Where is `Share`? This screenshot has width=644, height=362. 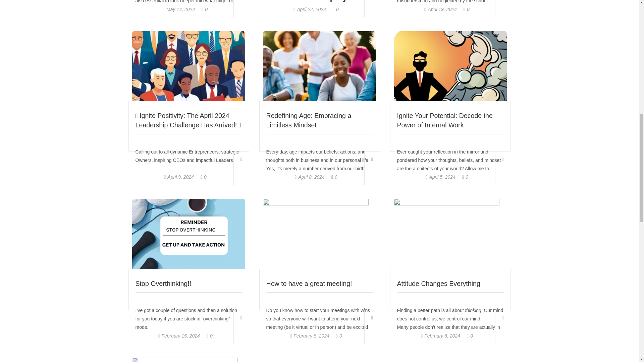 Share is located at coordinates (372, 8).